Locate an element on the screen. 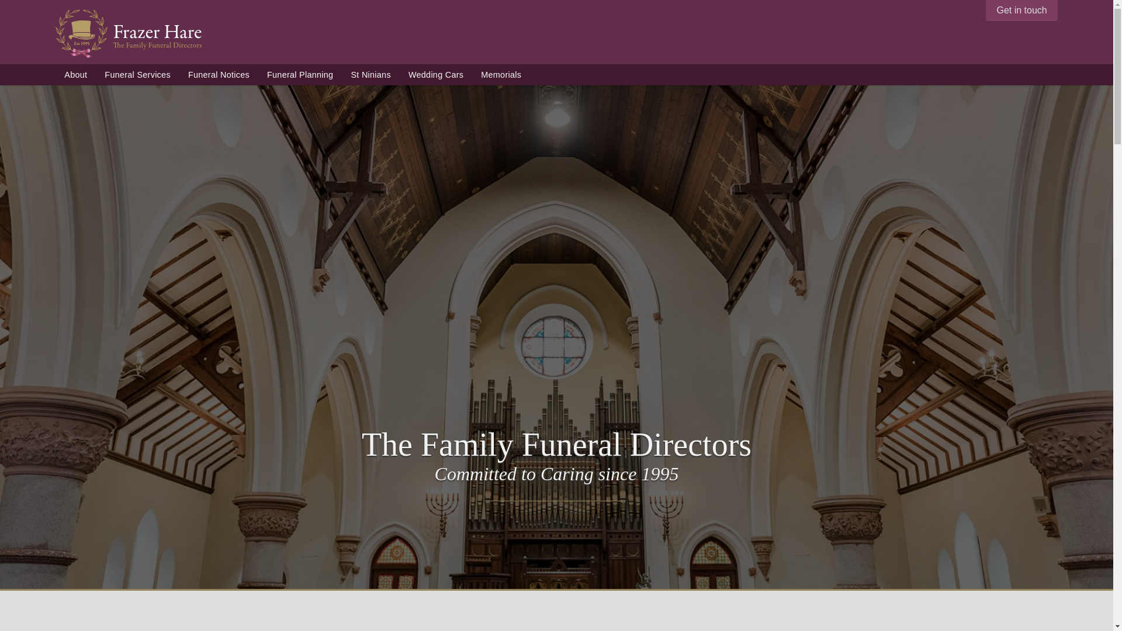 This screenshot has height=631, width=1122. About is located at coordinates (75, 75).